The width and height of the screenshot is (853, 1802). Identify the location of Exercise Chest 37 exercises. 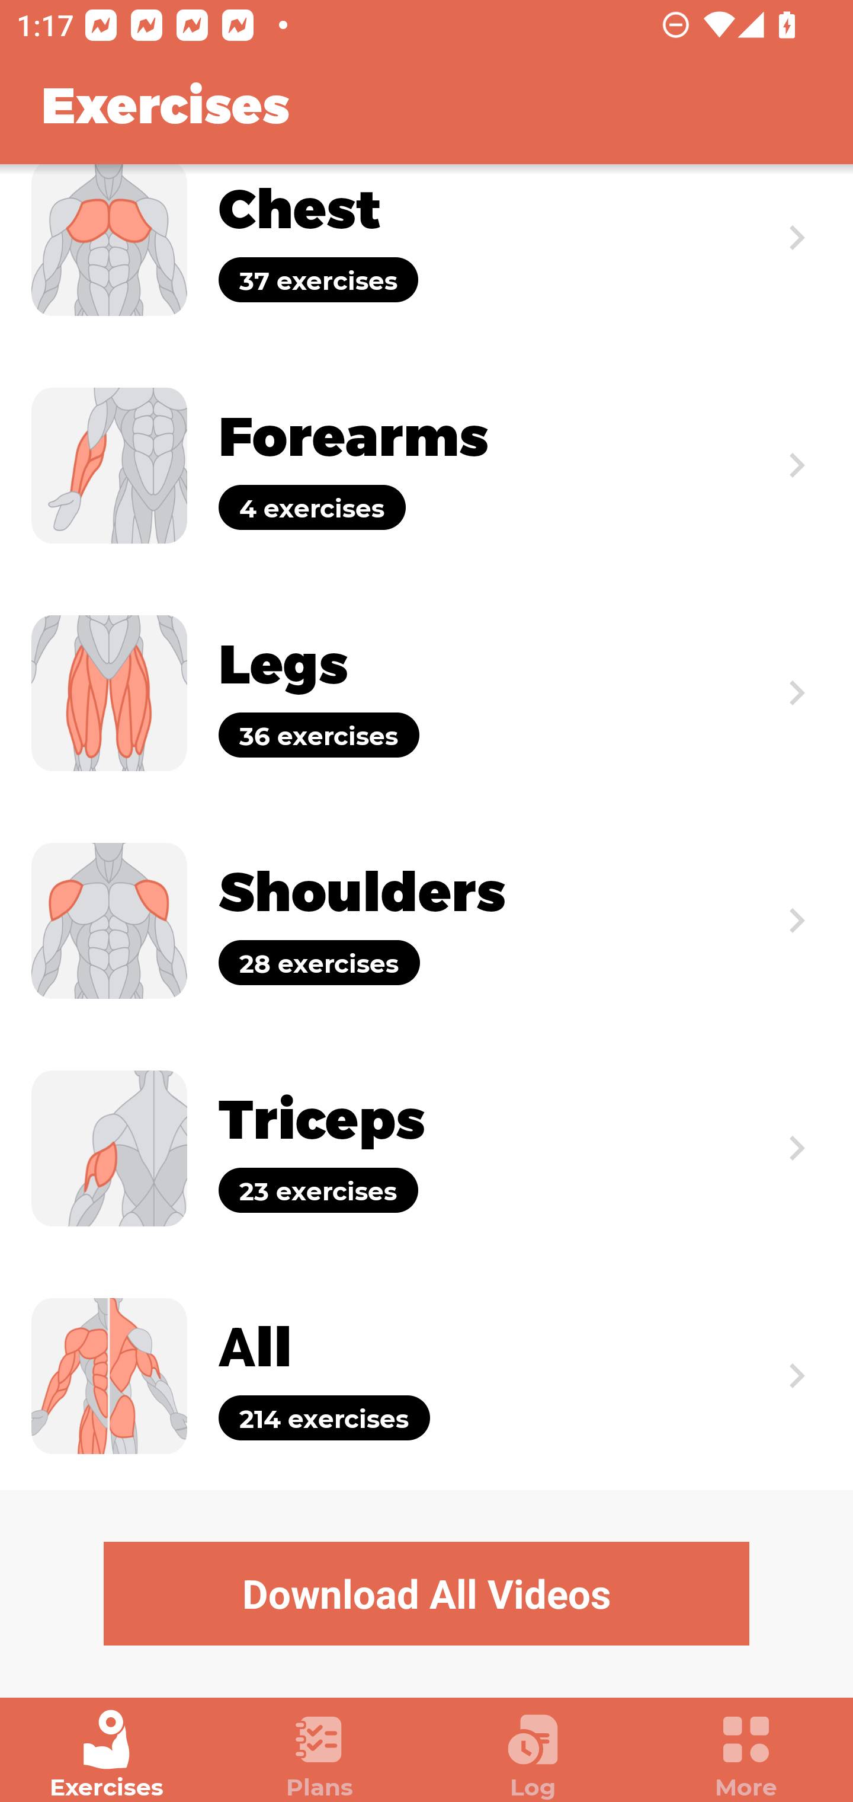
(426, 257).